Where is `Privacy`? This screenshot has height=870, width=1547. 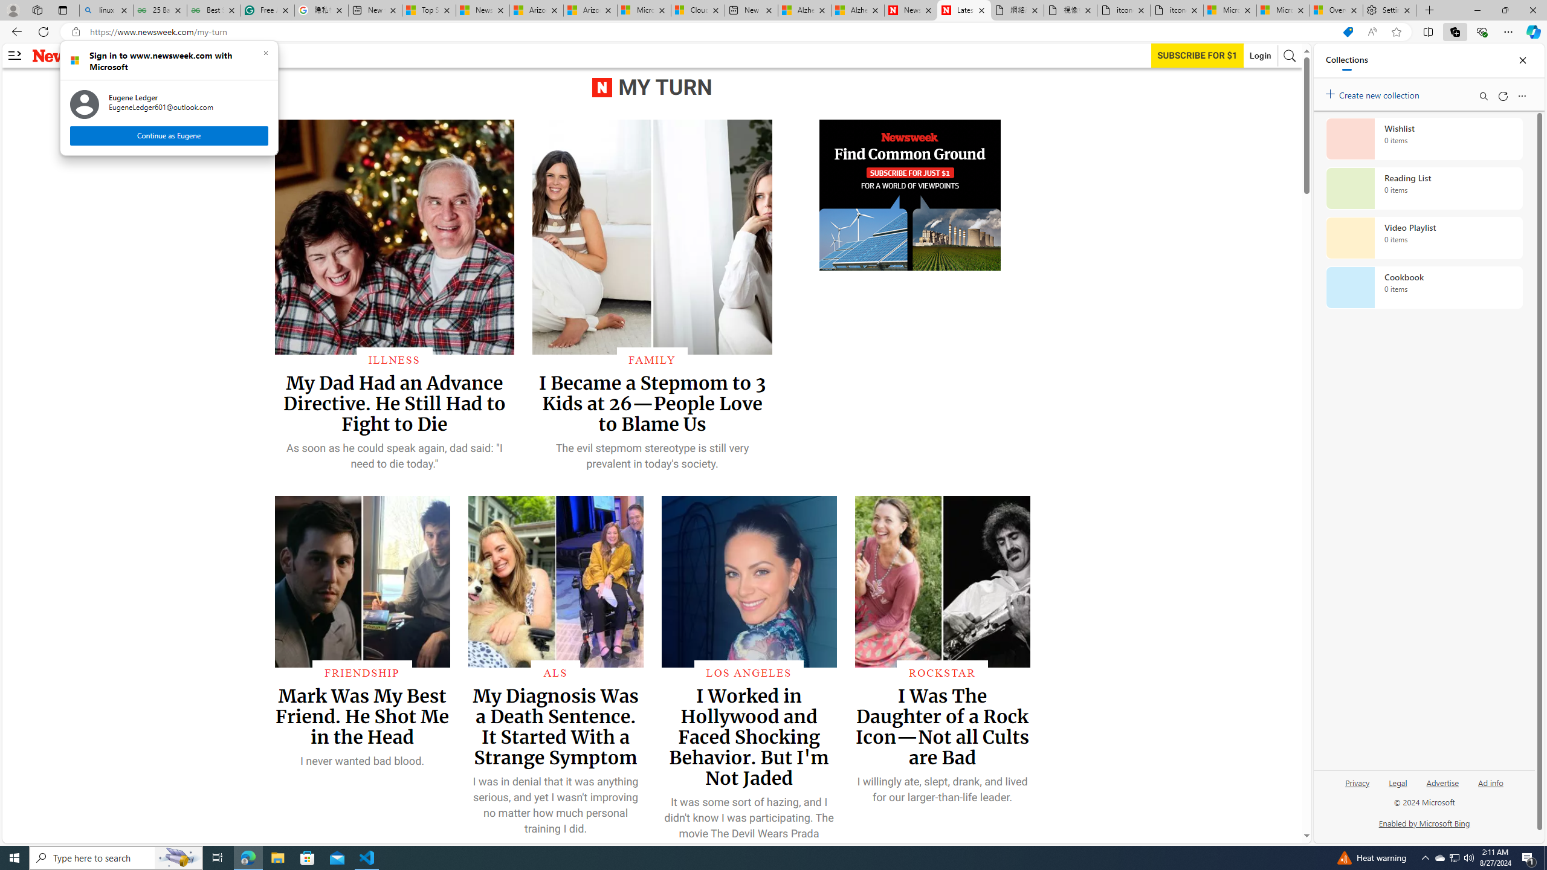 Privacy is located at coordinates (1358, 782).